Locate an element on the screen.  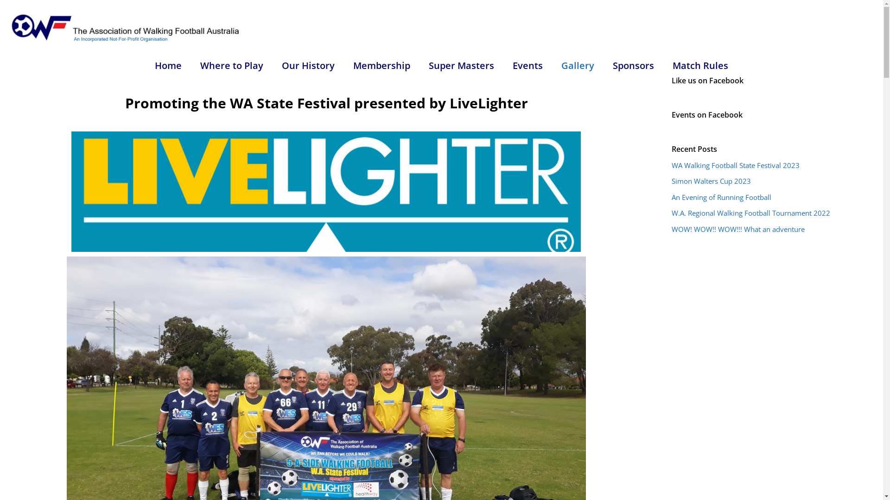
AWFAI is located at coordinates (127, 29).